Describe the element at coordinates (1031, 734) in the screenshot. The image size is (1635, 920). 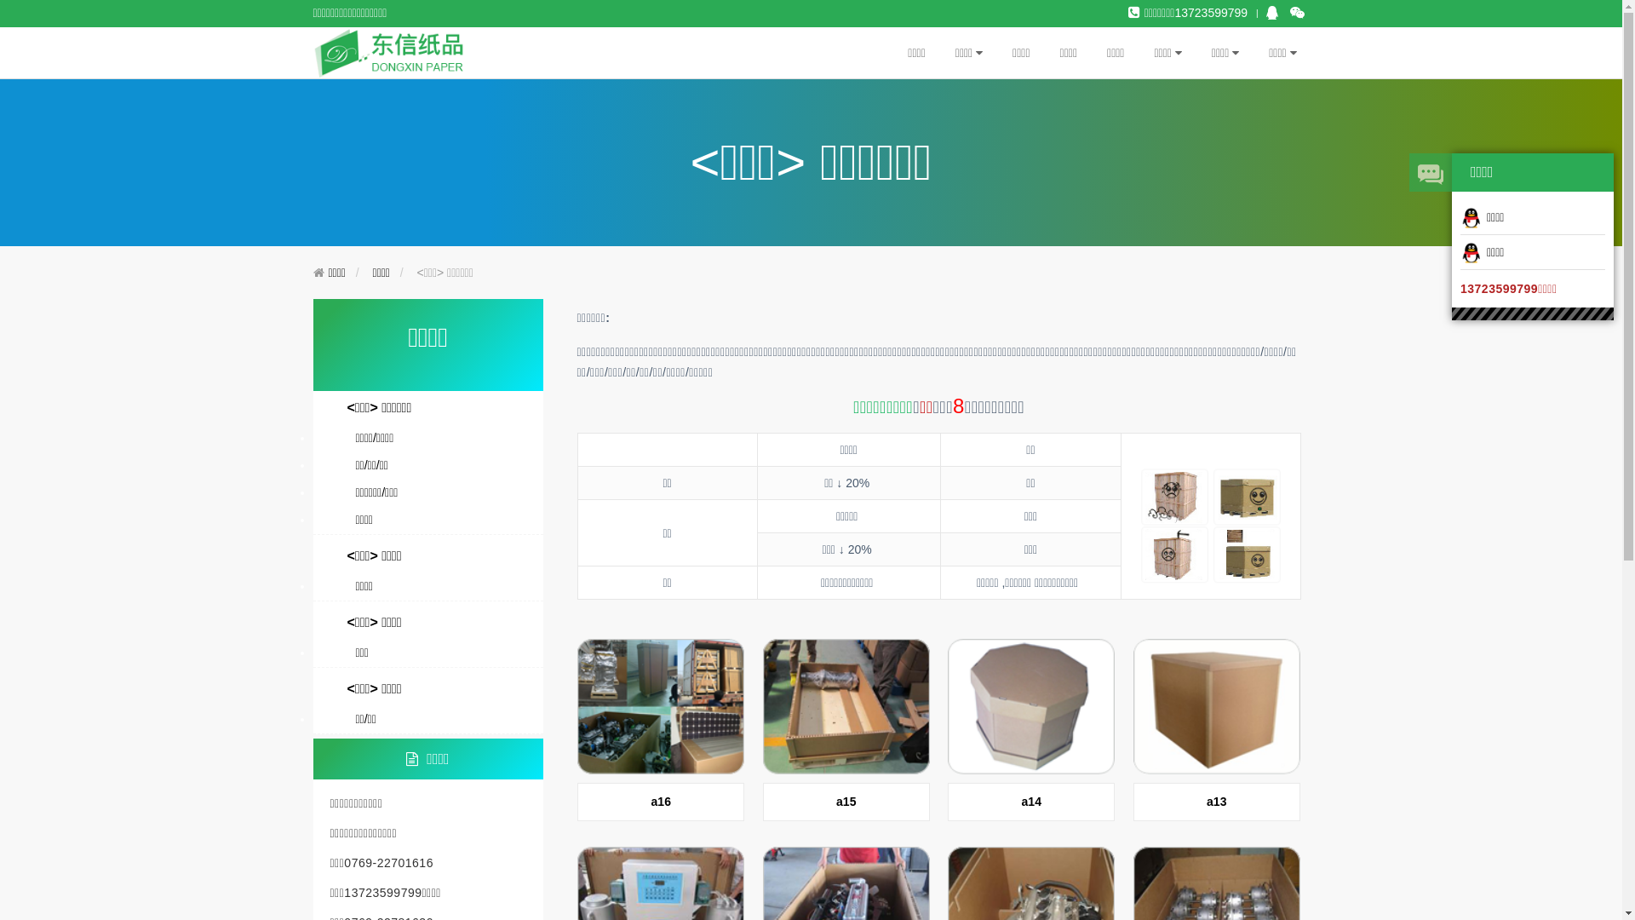
I see `a14` at that location.